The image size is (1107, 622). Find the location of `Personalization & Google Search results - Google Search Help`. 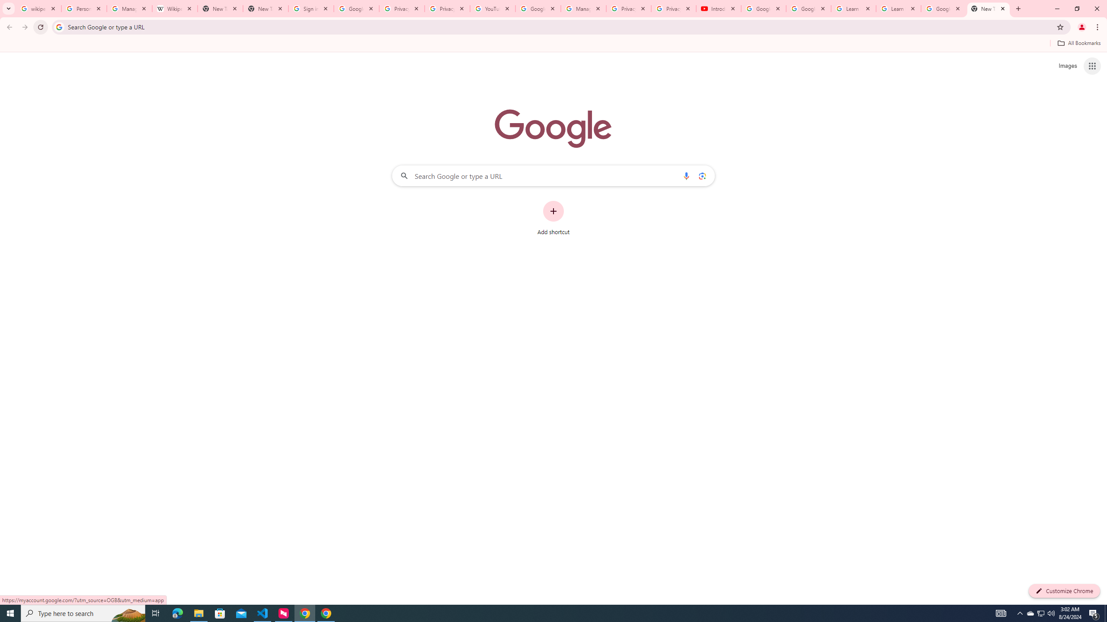

Personalization & Google Search results - Google Search Help is located at coordinates (84, 9).